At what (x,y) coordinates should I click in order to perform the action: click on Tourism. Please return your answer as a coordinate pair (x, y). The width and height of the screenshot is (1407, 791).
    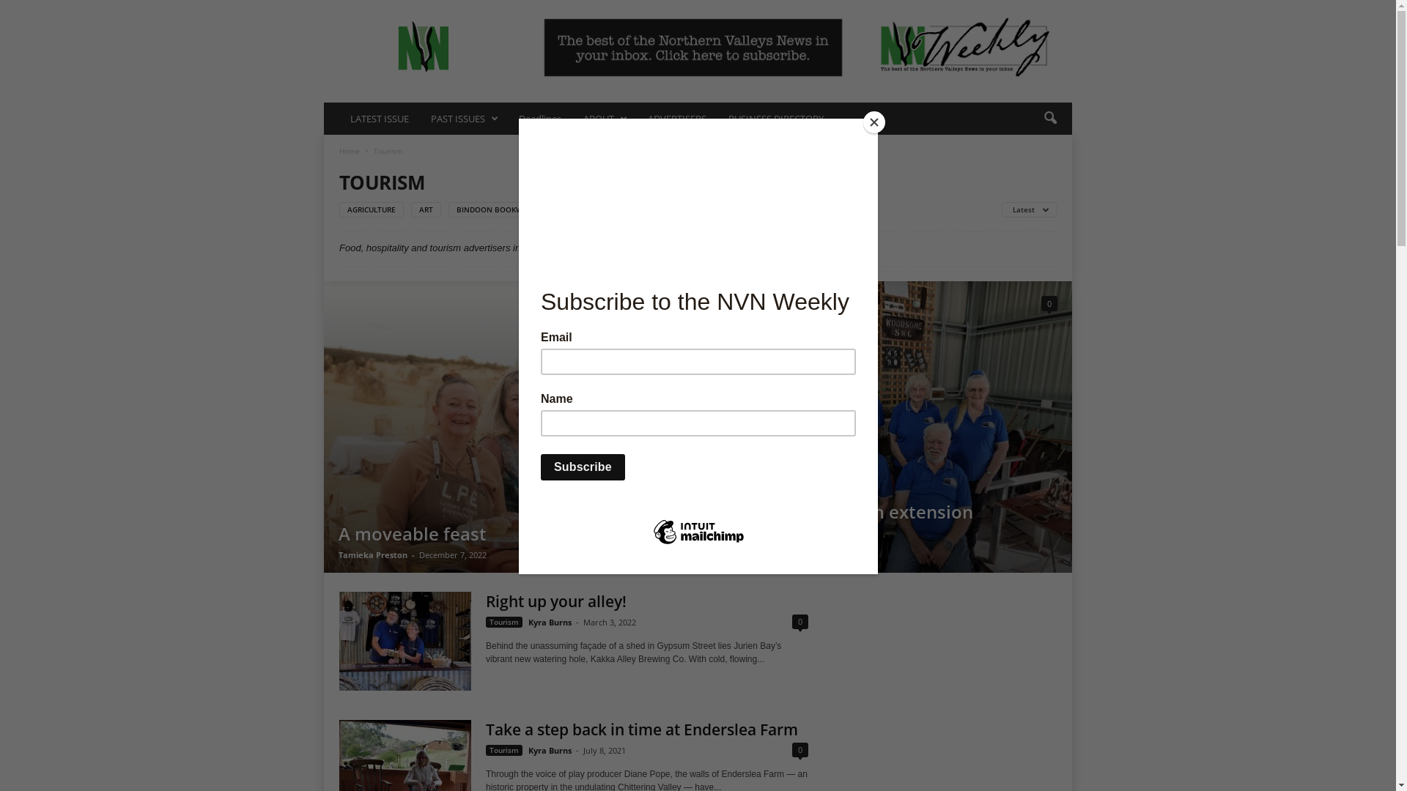
    Looking at the image, I should click on (504, 750).